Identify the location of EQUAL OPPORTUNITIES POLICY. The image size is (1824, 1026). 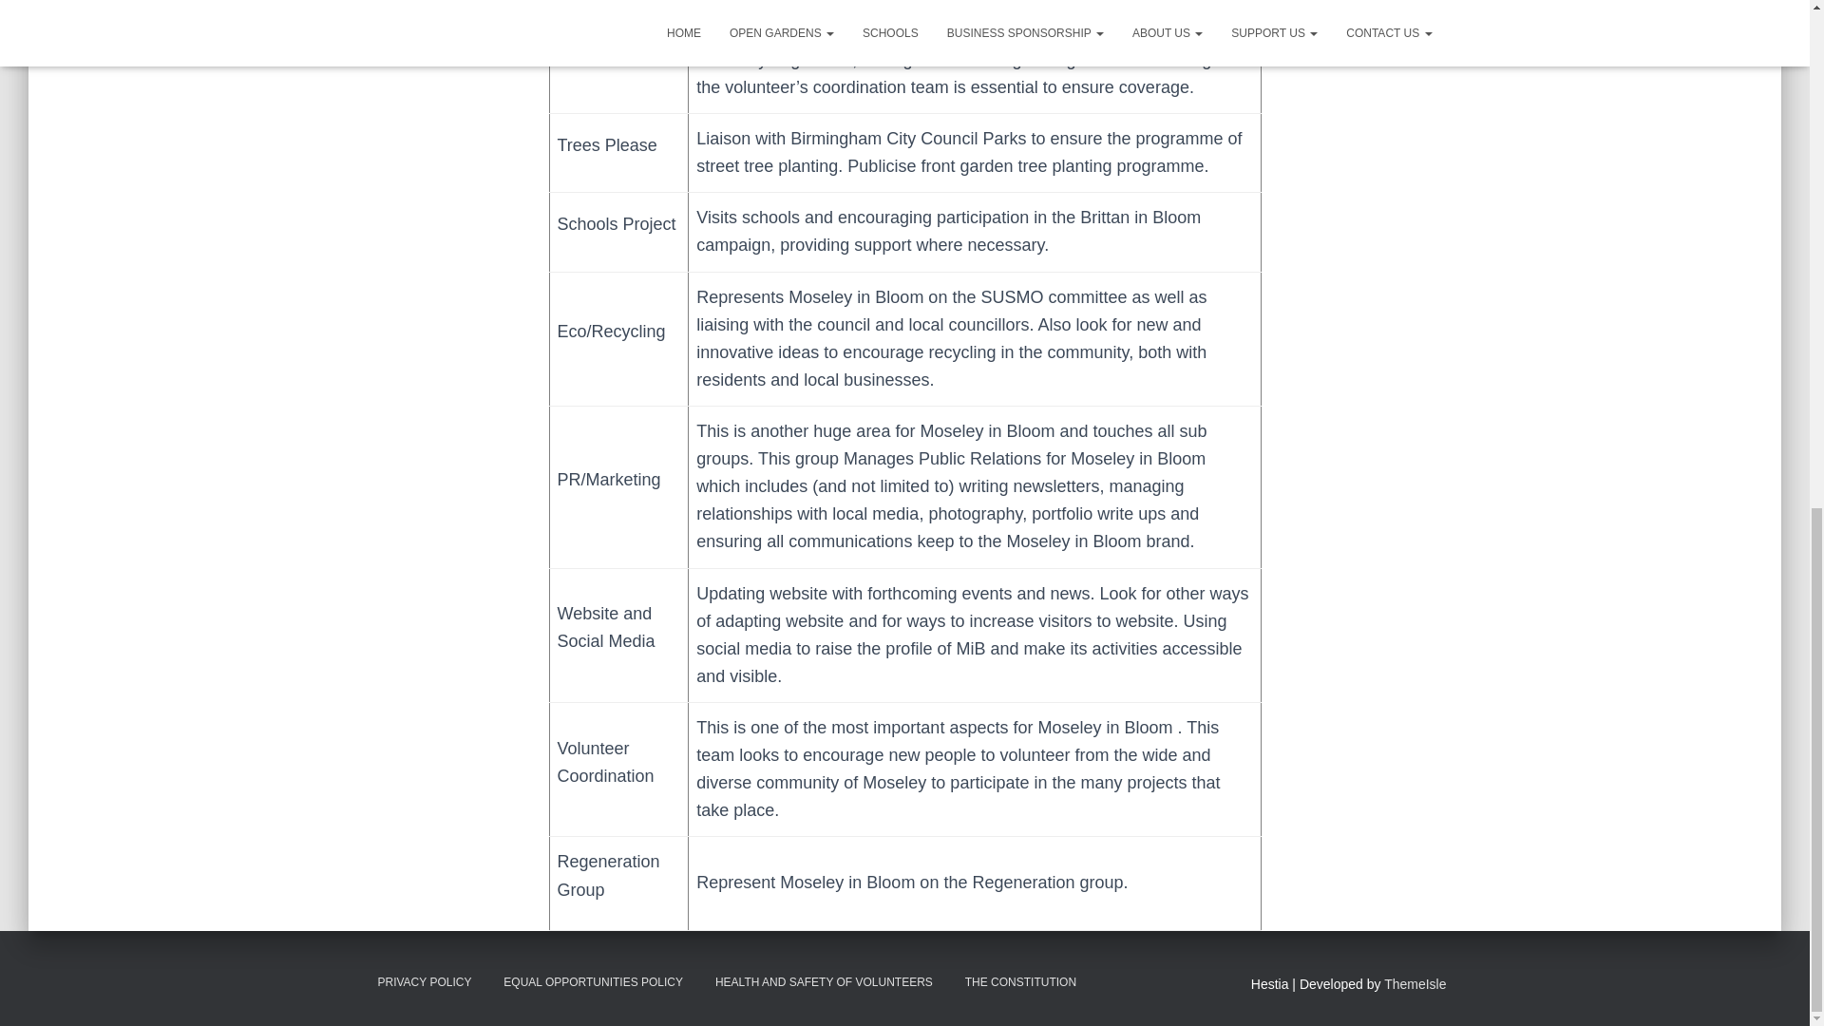
(593, 982).